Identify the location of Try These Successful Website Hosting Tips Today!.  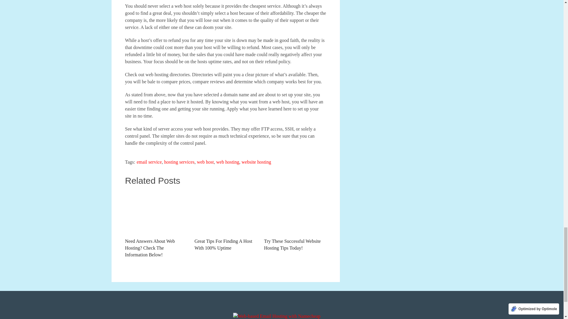
(295, 221).